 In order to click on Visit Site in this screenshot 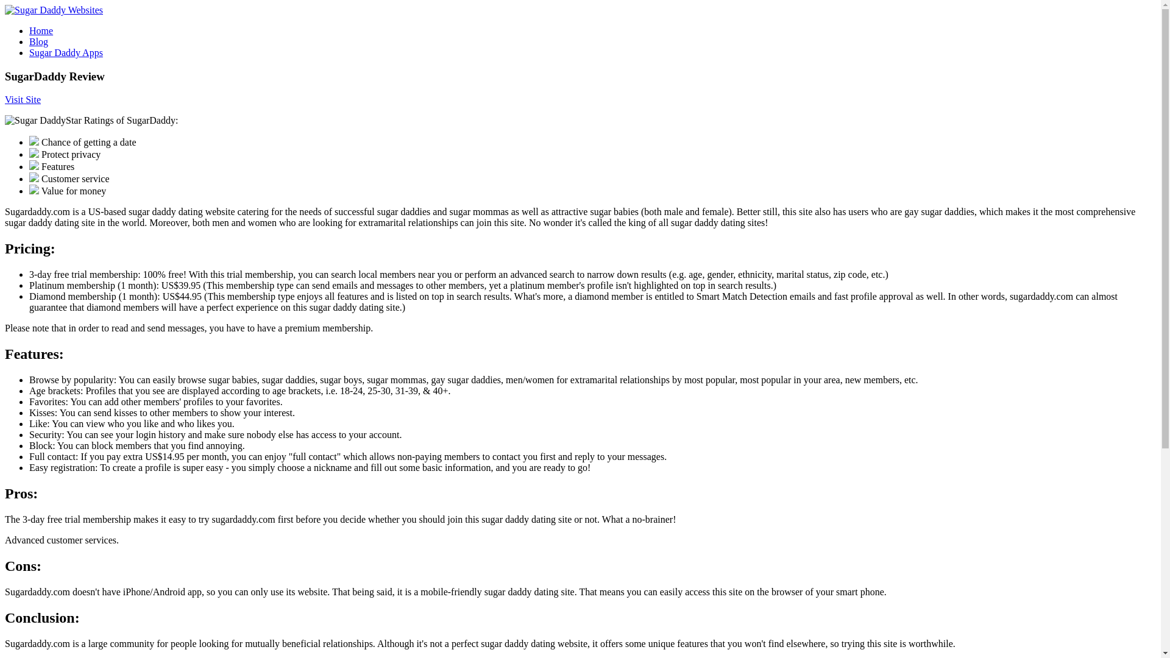, I will do `click(23, 99)`.